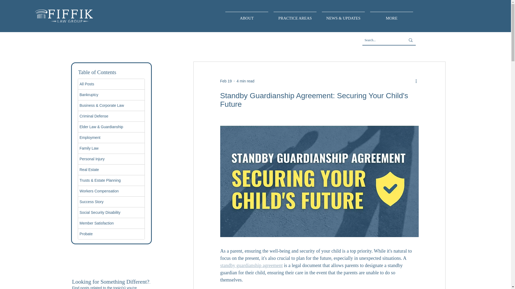 This screenshot has height=289, width=515. What do you see at coordinates (111, 191) in the screenshot?
I see `Workers Compensation` at bounding box center [111, 191].